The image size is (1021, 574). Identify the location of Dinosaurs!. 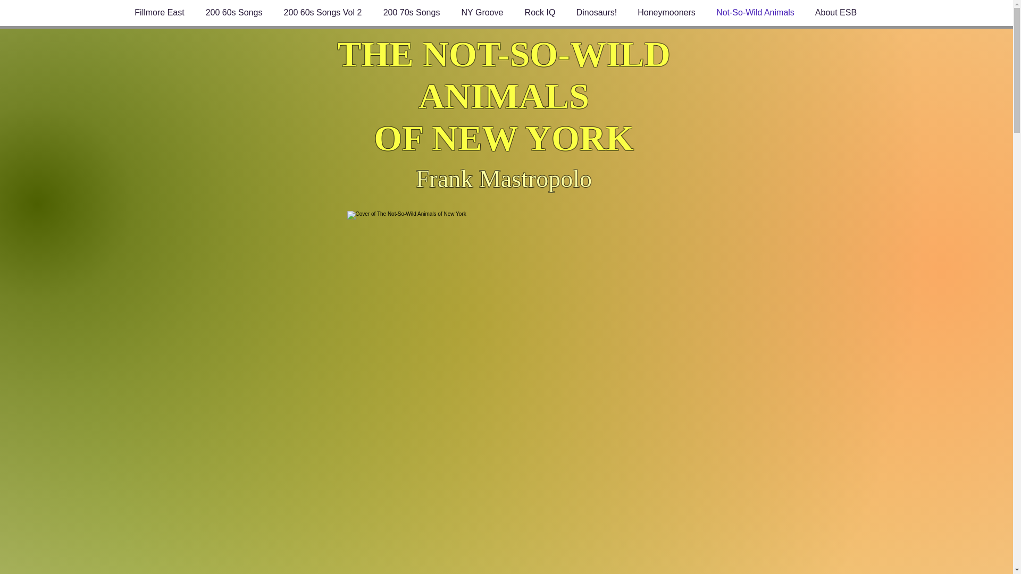
(596, 13).